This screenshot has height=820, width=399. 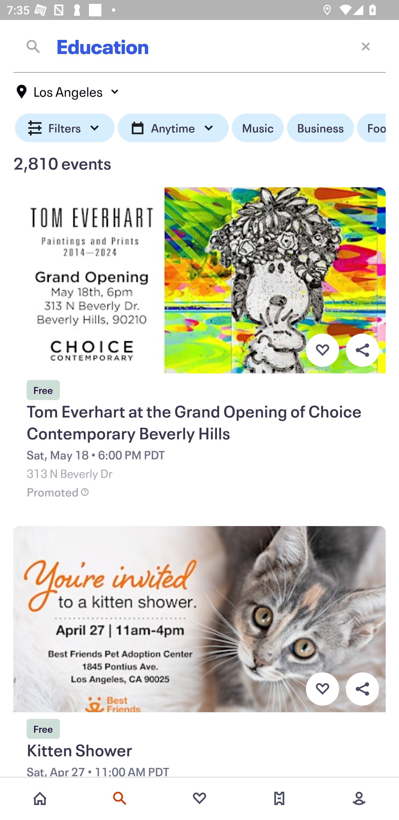 I want to click on Tickets, so click(x=279, y=798).